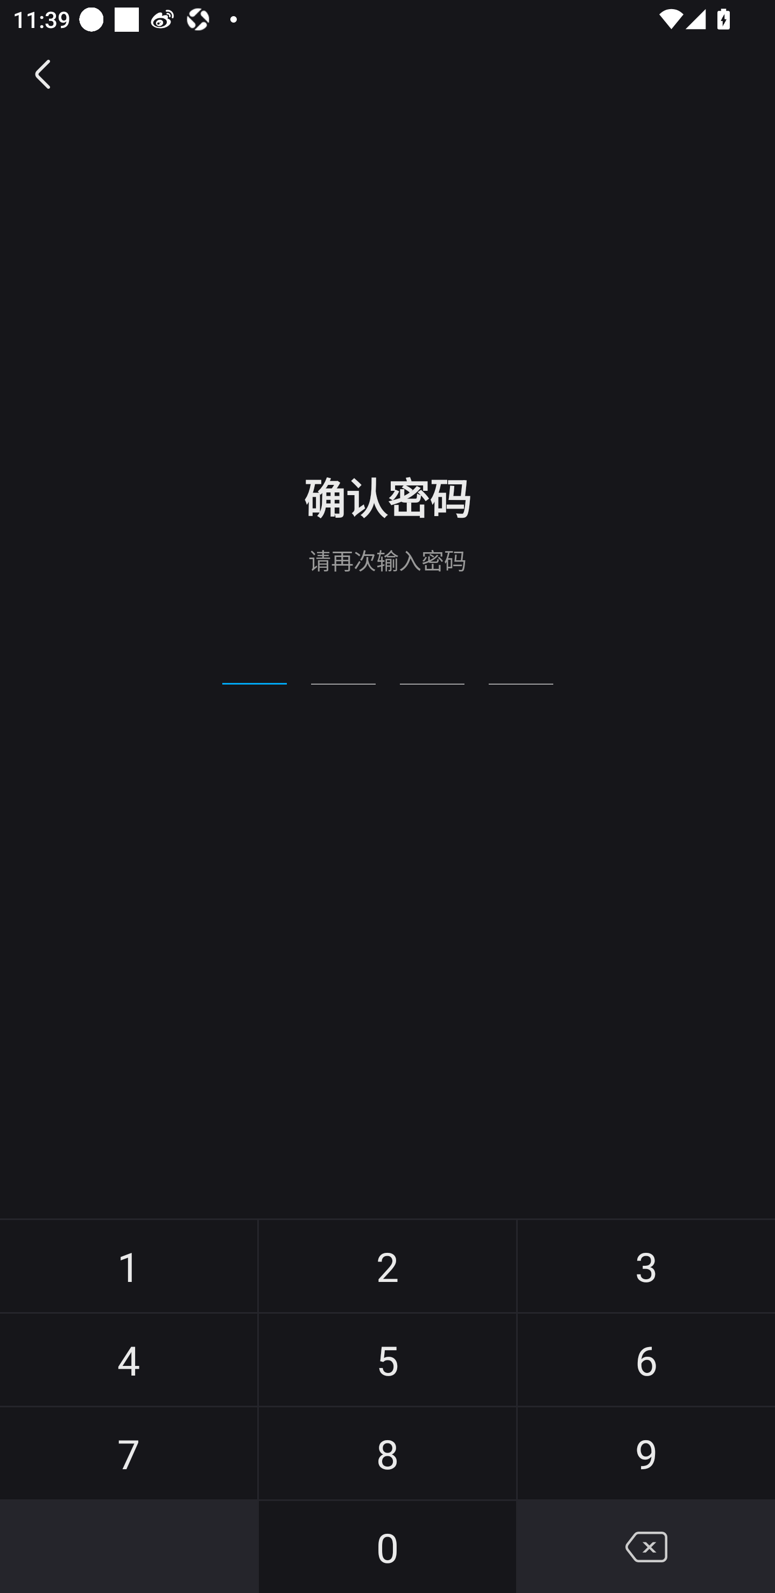  Describe the element at coordinates (646, 1266) in the screenshot. I see `3` at that location.